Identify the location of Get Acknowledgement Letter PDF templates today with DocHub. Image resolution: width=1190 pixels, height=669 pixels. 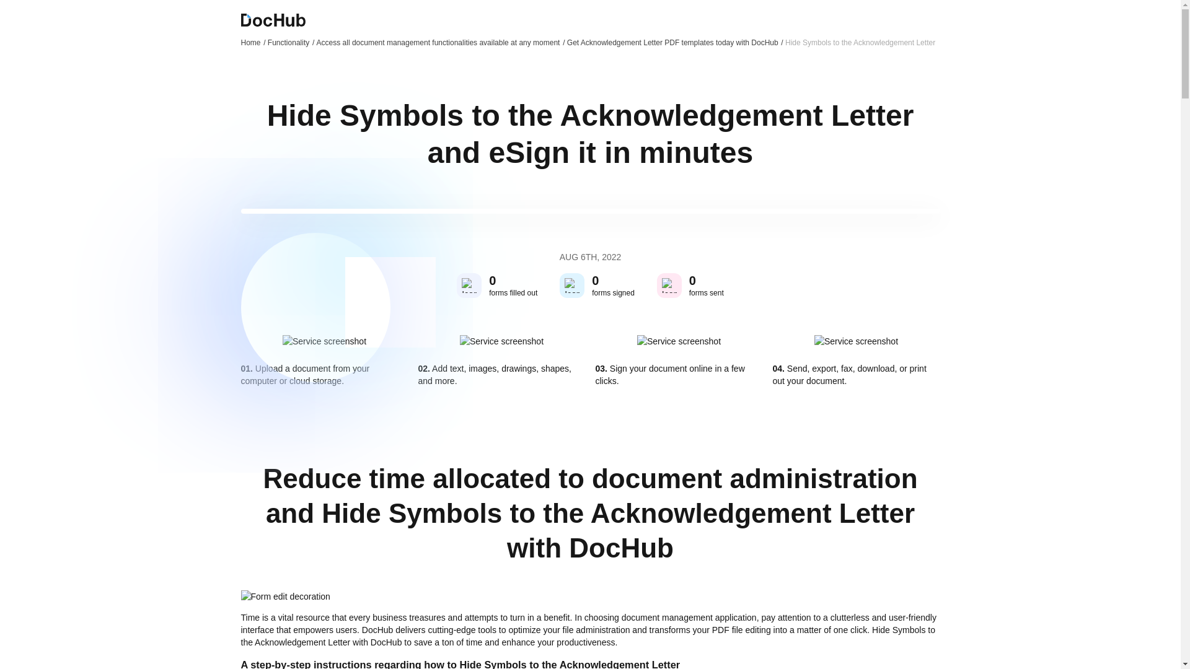
(675, 42).